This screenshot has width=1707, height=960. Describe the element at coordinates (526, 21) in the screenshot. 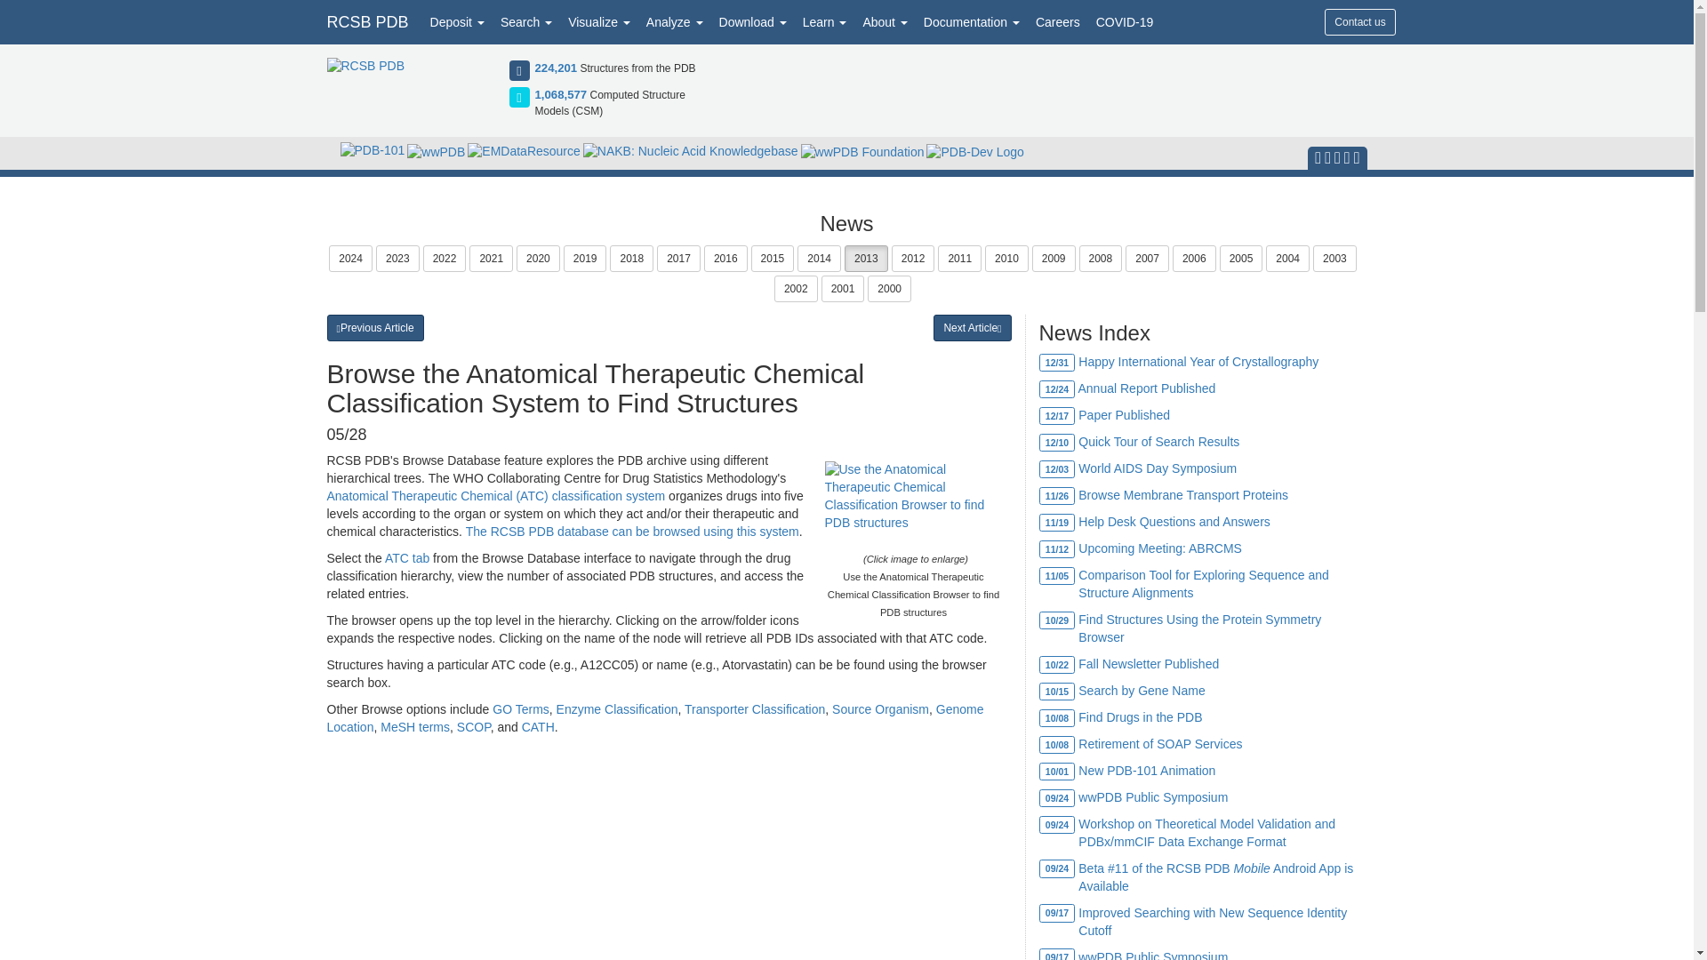

I see `Search ` at that location.